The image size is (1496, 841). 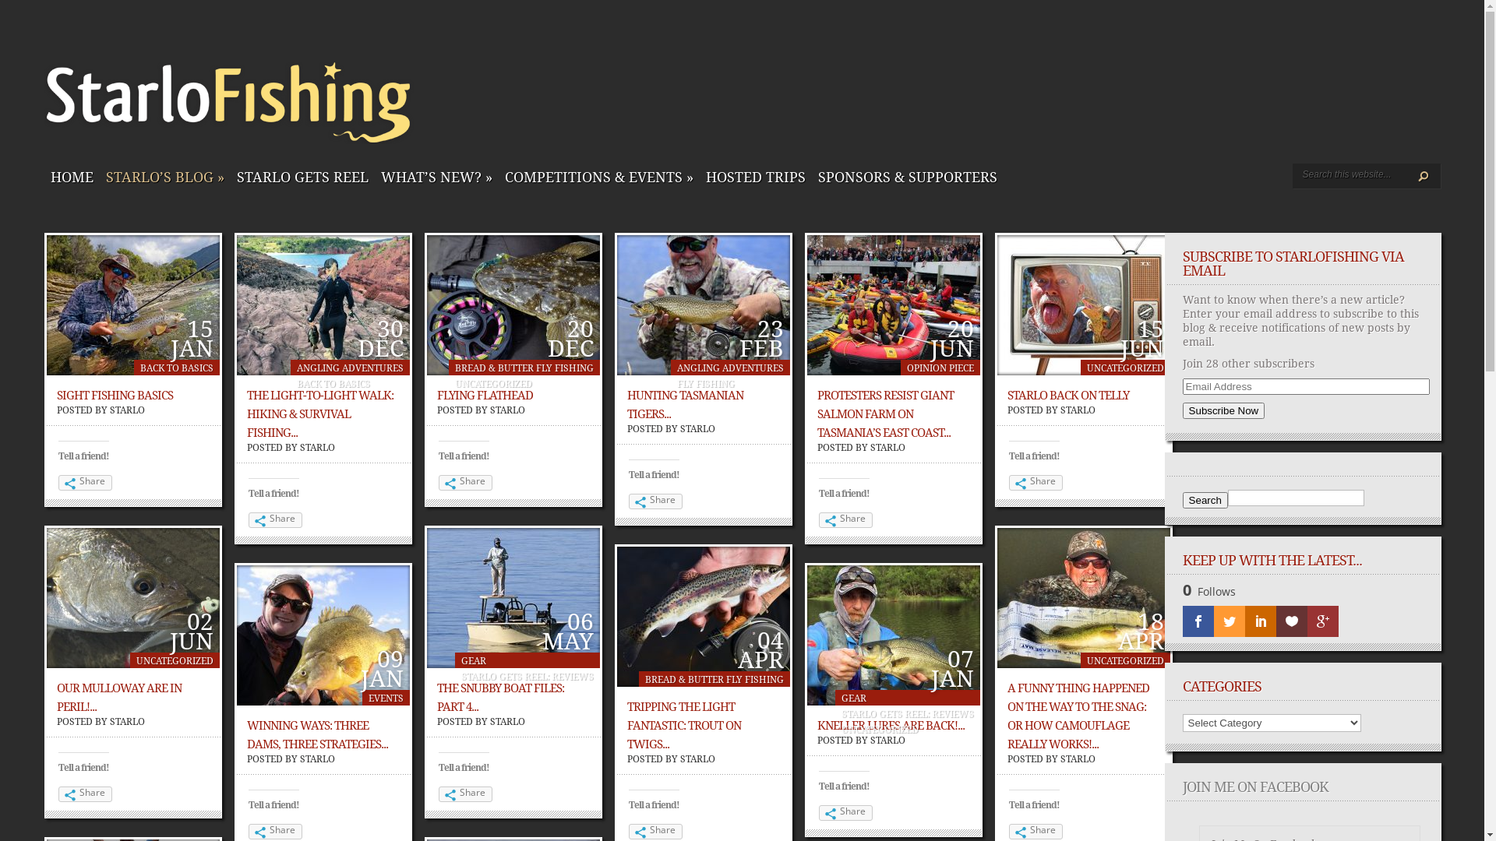 I want to click on STARLO, so click(x=1078, y=759).